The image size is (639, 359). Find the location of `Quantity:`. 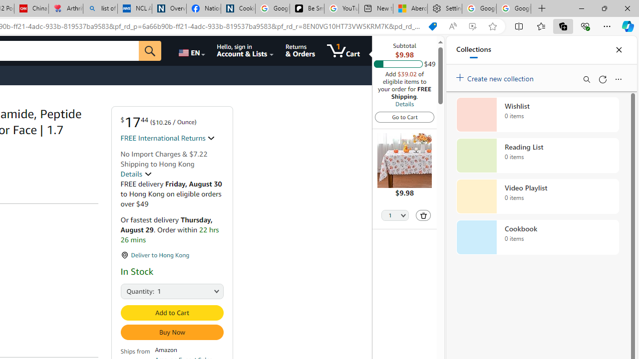

Quantity: is located at coordinates (131, 290).